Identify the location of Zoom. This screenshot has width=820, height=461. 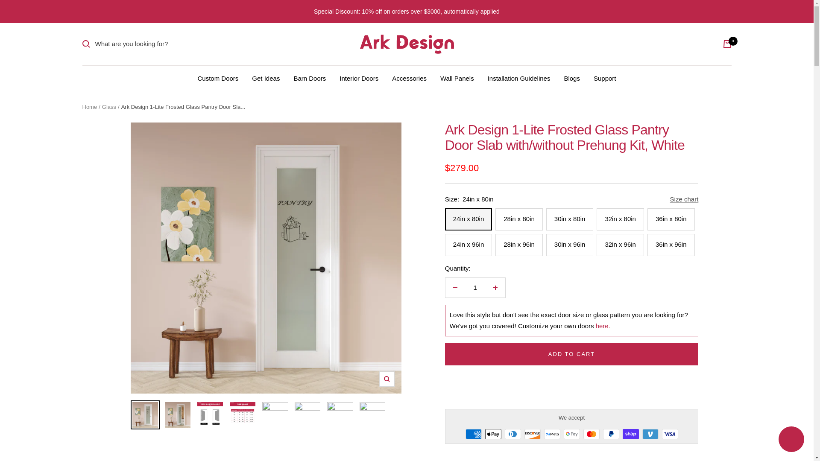
(387, 379).